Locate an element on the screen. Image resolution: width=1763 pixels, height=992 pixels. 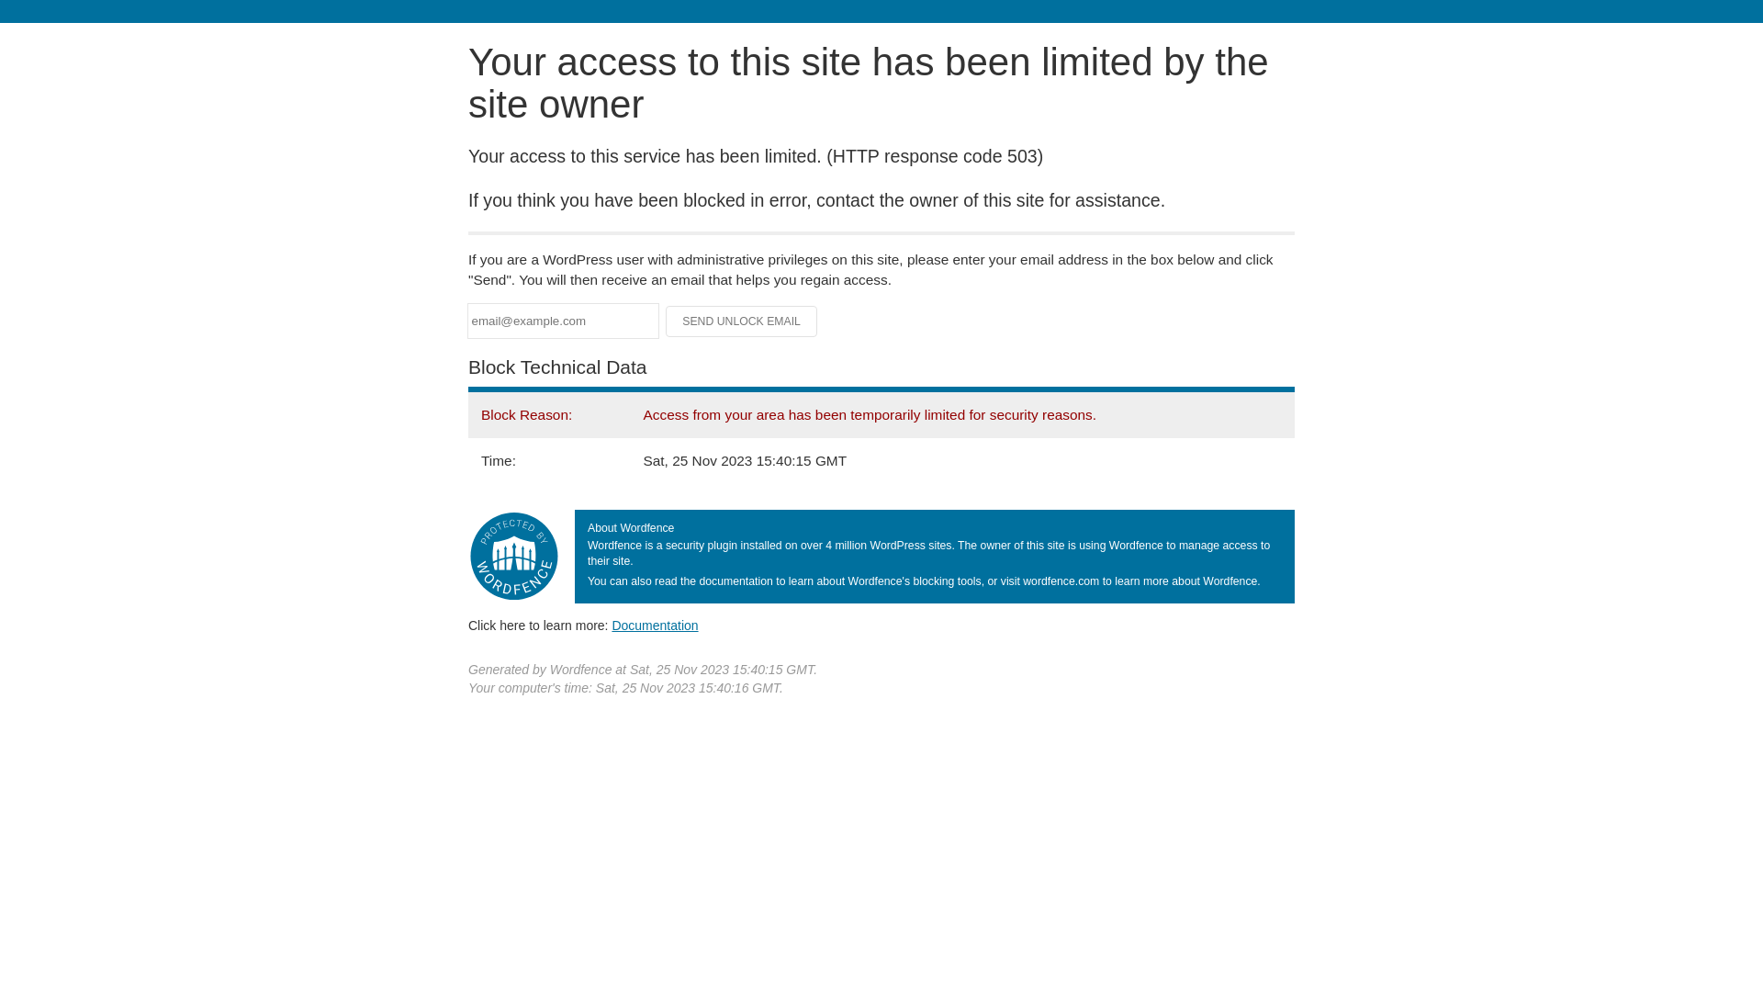
Documentation is located at coordinates (655, 626).